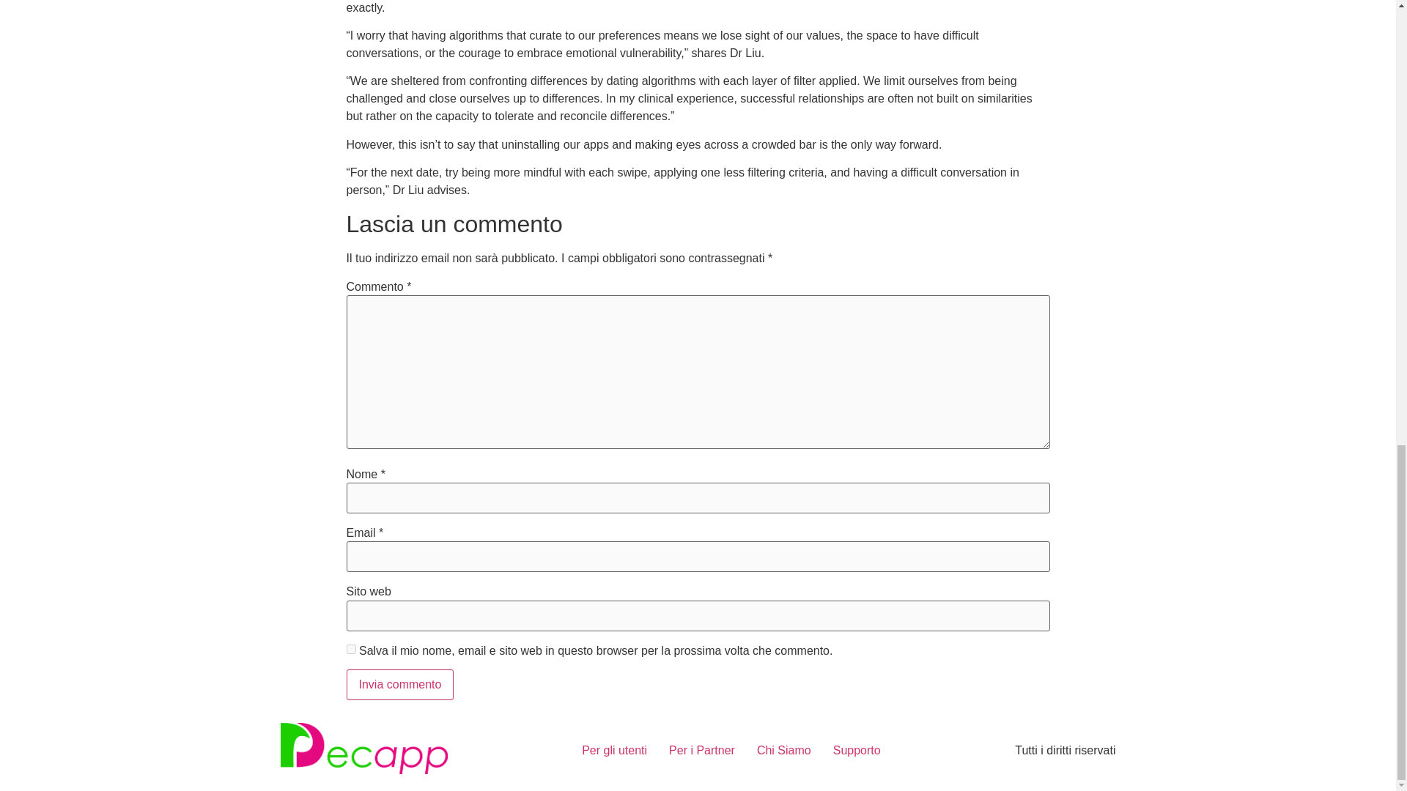  Describe the element at coordinates (614, 750) in the screenshot. I see `Per gli utenti` at that location.